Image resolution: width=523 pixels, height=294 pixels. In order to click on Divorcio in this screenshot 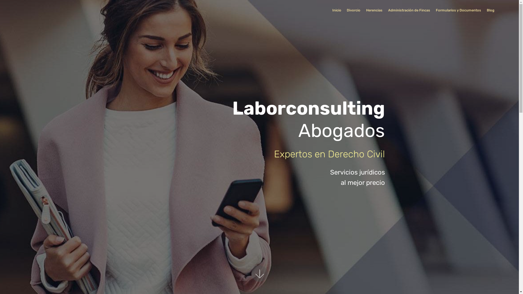, I will do `click(354, 10)`.